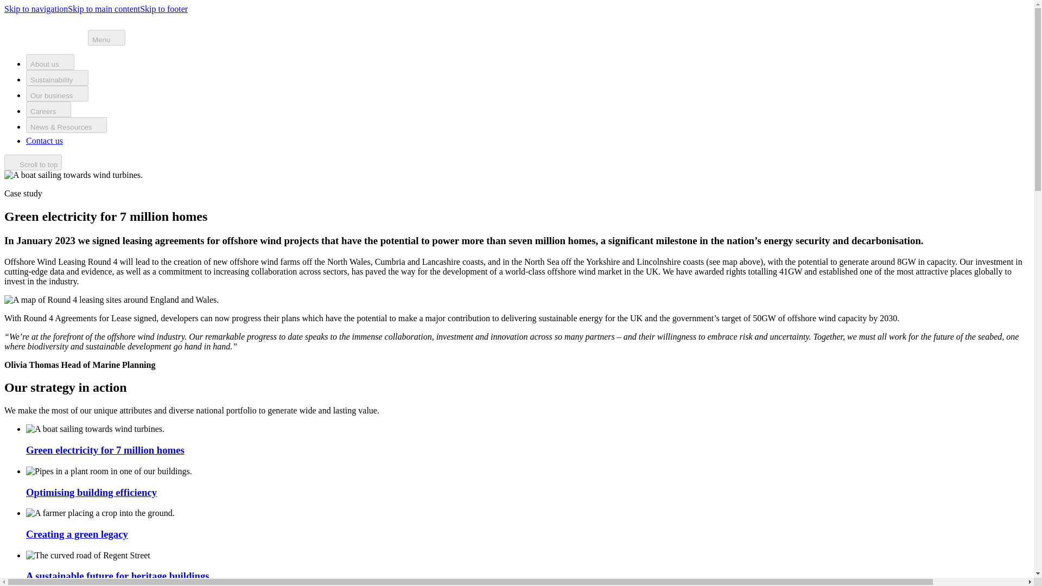  Describe the element at coordinates (36, 9) in the screenshot. I see `Skip to navigation` at that location.